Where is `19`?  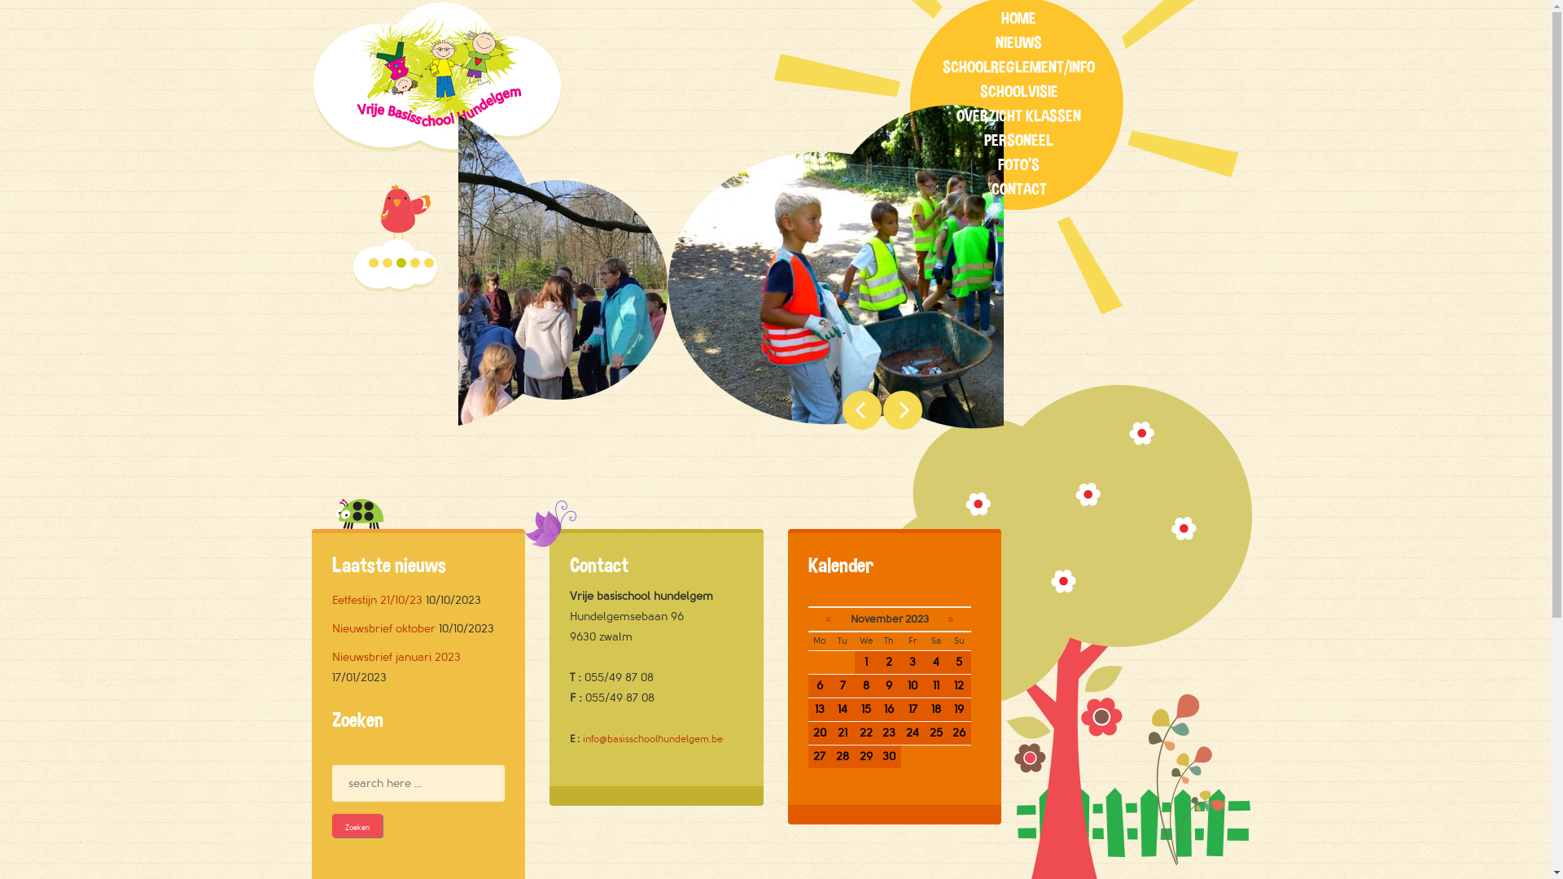 19 is located at coordinates (959, 710).